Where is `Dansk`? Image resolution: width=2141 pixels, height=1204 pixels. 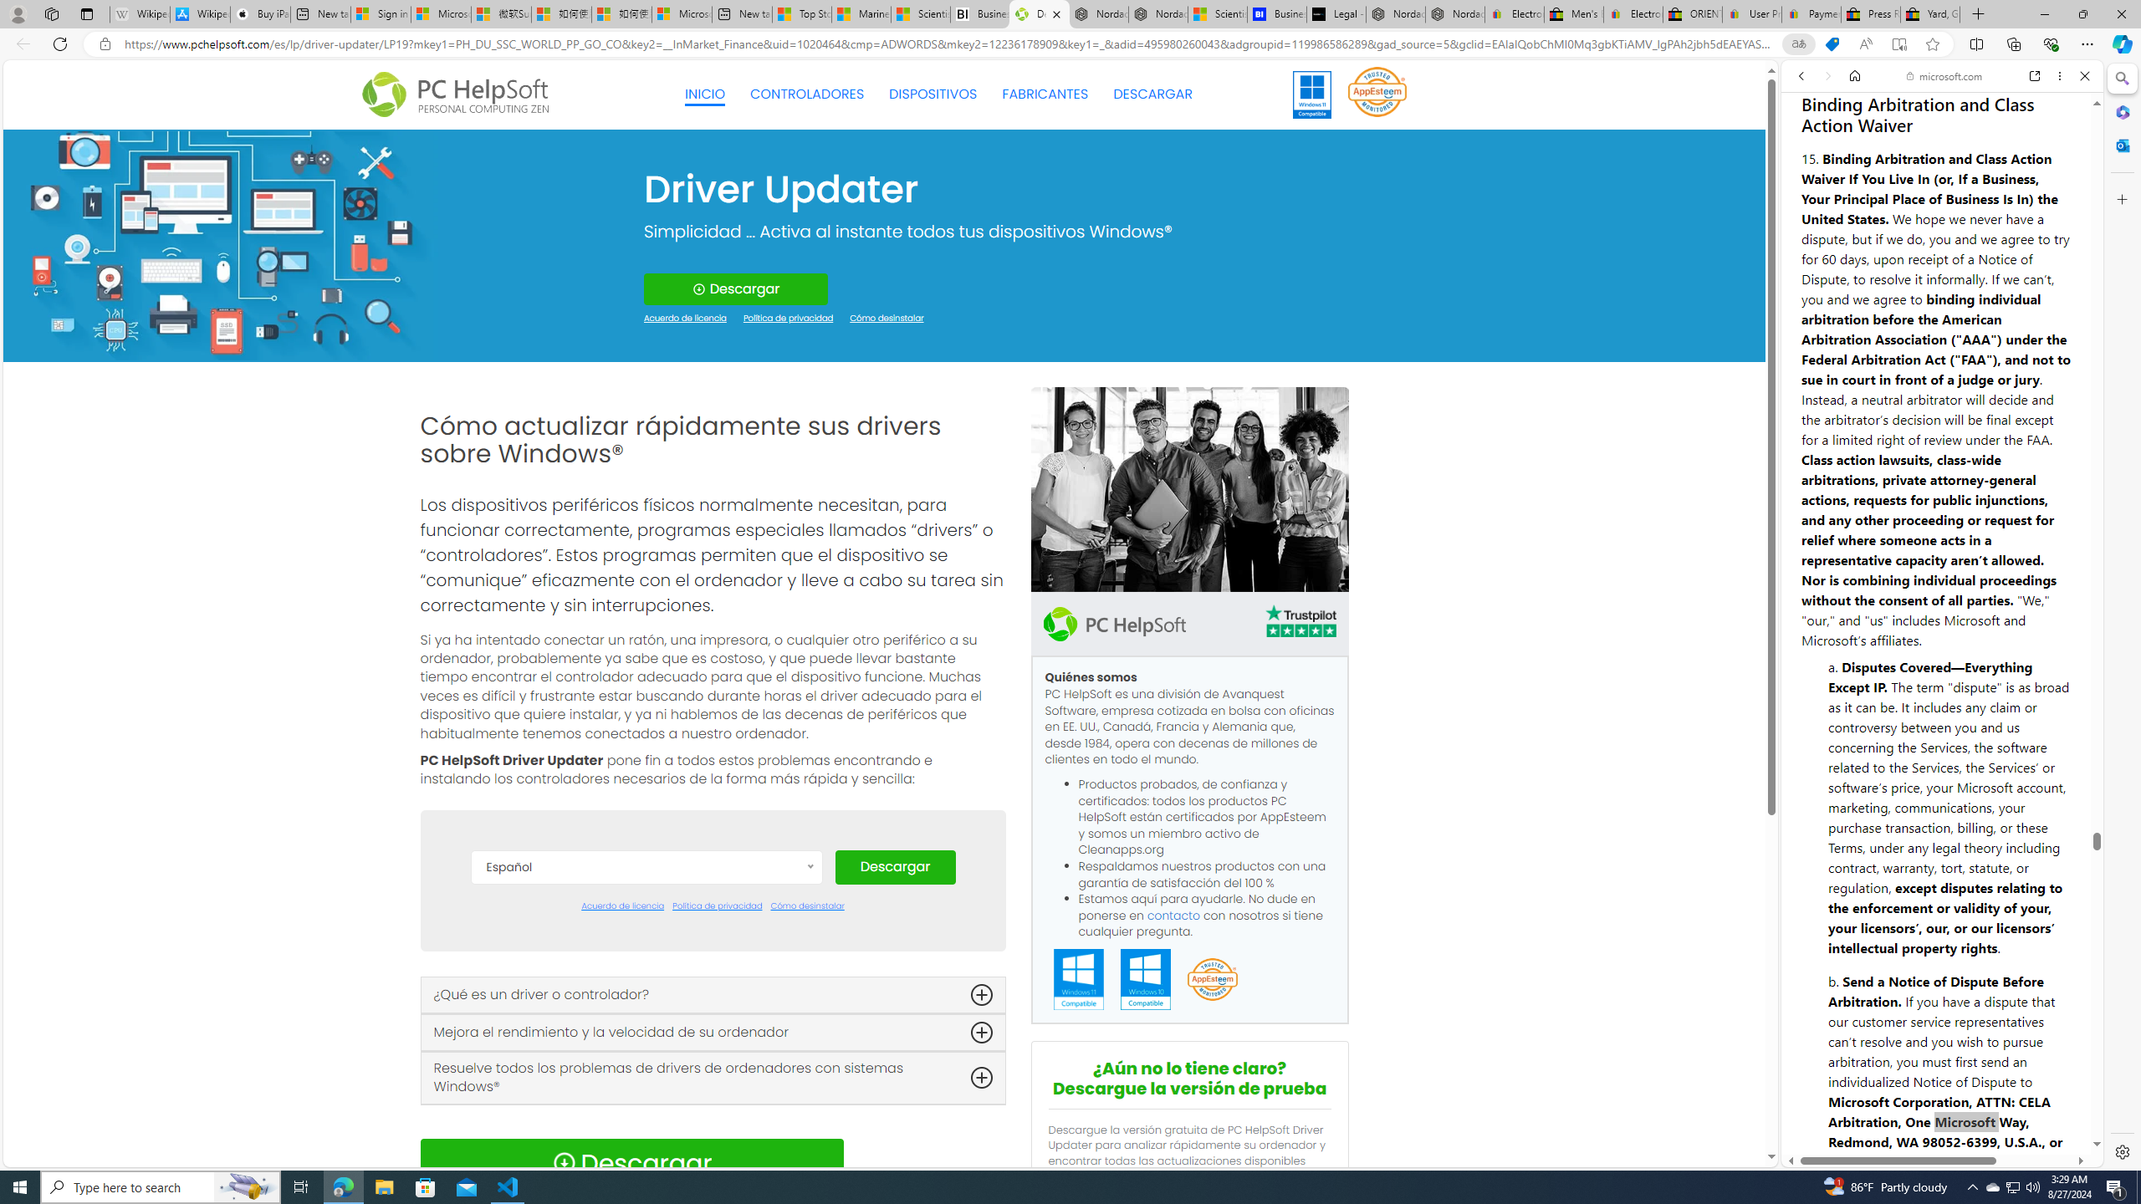 Dansk is located at coordinates (646, 946).